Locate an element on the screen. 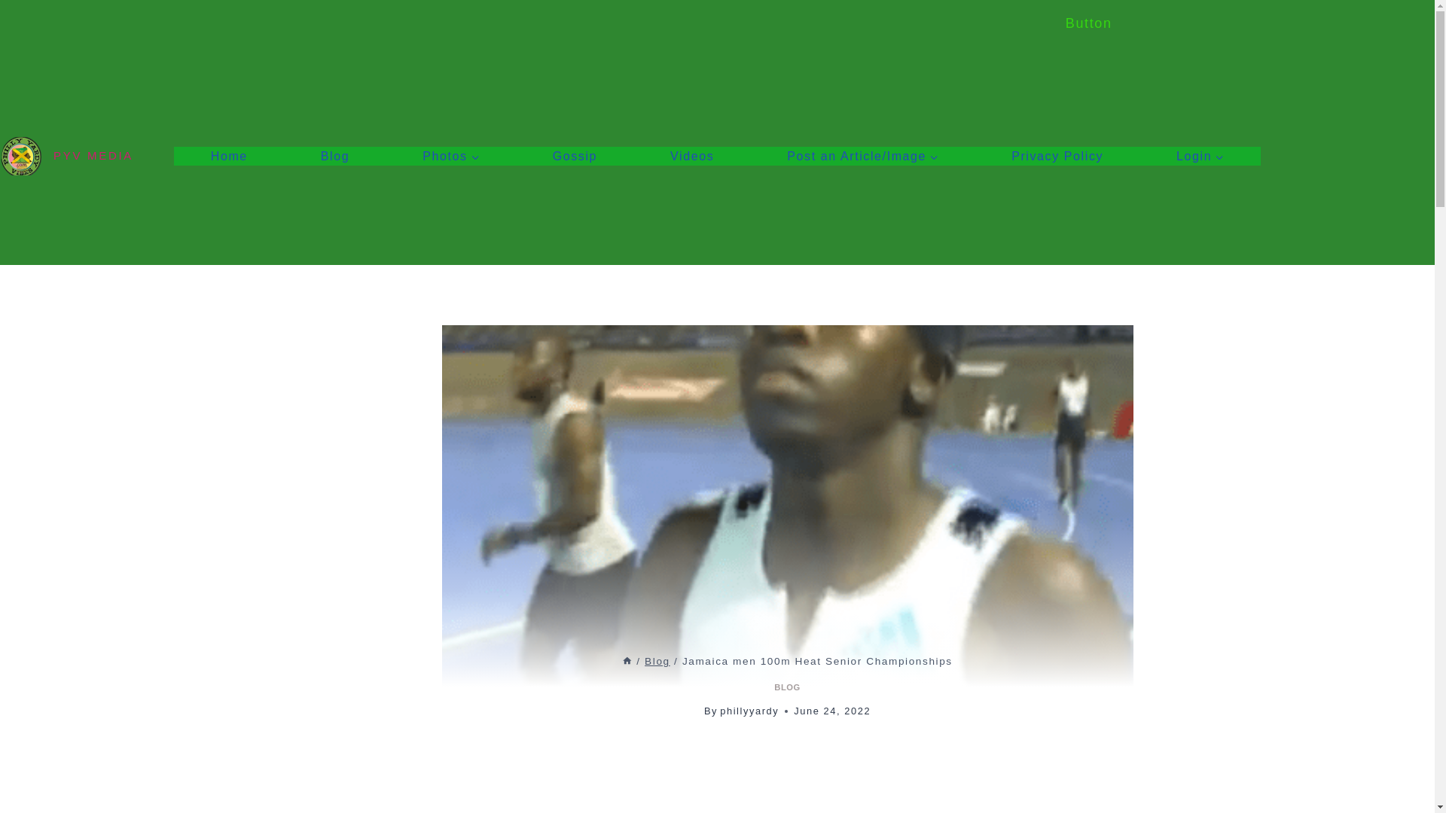 The height and width of the screenshot is (813, 1446). Videos is located at coordinates (692, 157).